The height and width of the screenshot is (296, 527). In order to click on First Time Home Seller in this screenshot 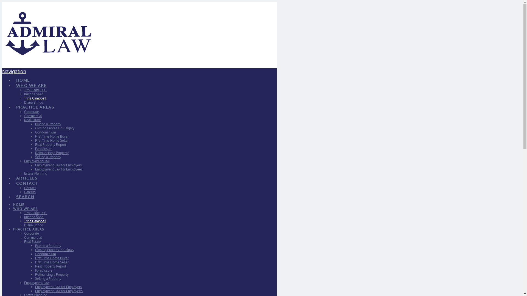, I will do `click(52, 140)`.